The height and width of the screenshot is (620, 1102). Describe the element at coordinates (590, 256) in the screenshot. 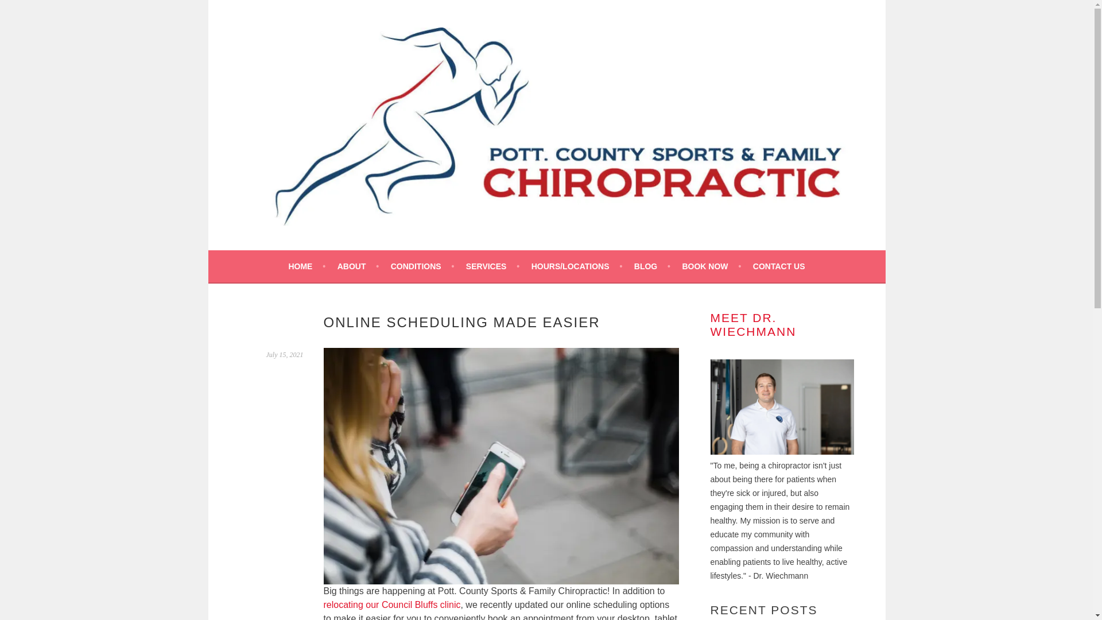

I see `POTTAWATTAMIE COUNTY SPORTS AND FAMILY CHIROPRACTIC` at that location.